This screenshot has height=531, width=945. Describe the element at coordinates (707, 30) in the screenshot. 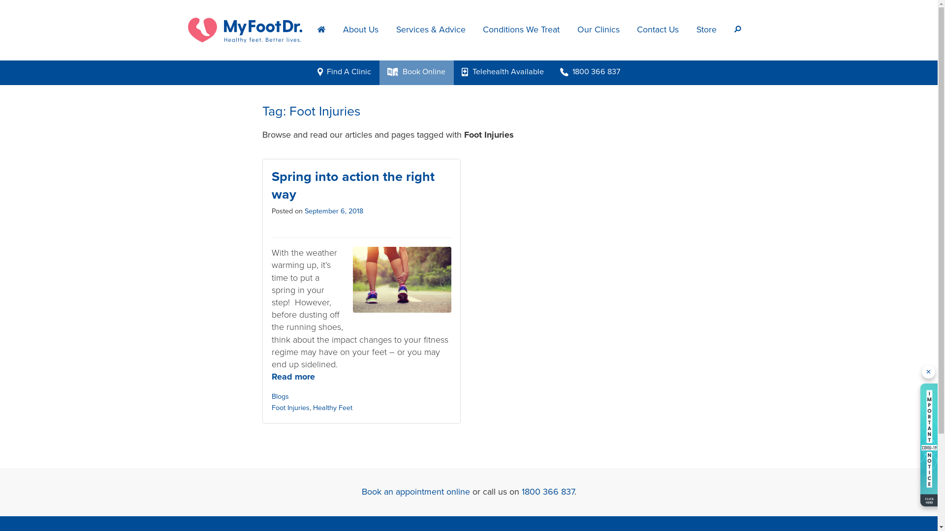

I see `Store` at that location.